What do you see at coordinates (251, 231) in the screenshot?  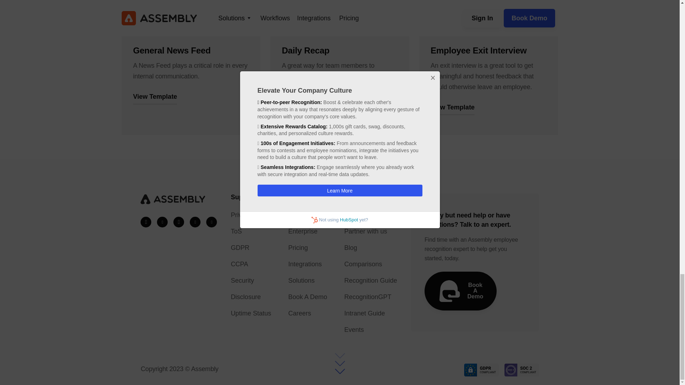 I see `ToS` at bounding box center [251, 231].